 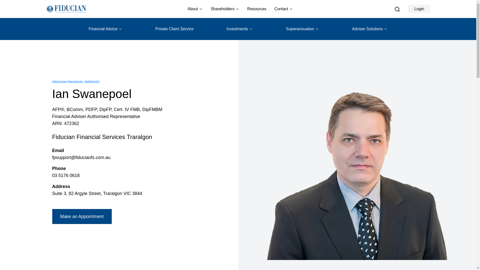 I want to click on Back to homepage, so click(x=66, y=9).